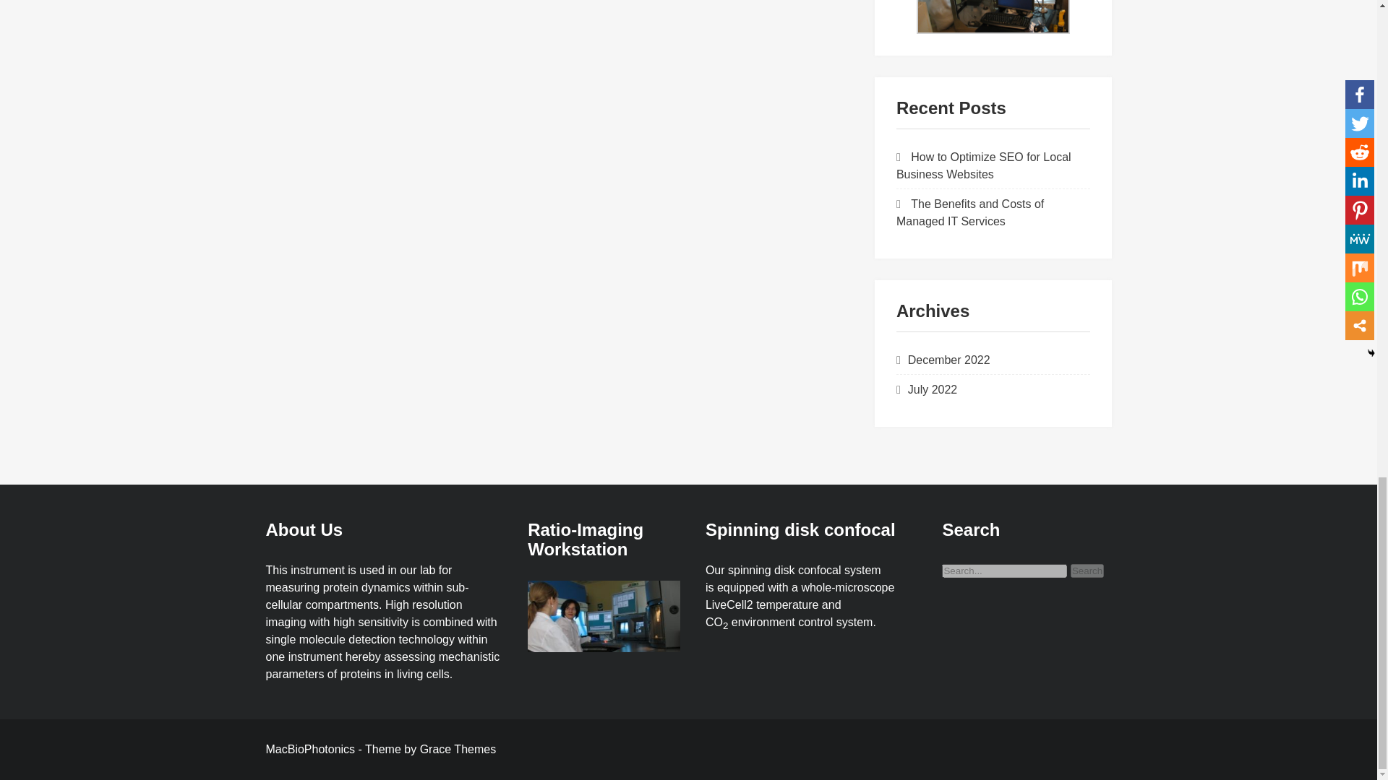 Image resolution: width=1388 pixels, height=780 pixels. Describe the element at coordinates (984, 165) in the screenshot. I see `How to Optimize SEO for Local Business Websites` at that location.